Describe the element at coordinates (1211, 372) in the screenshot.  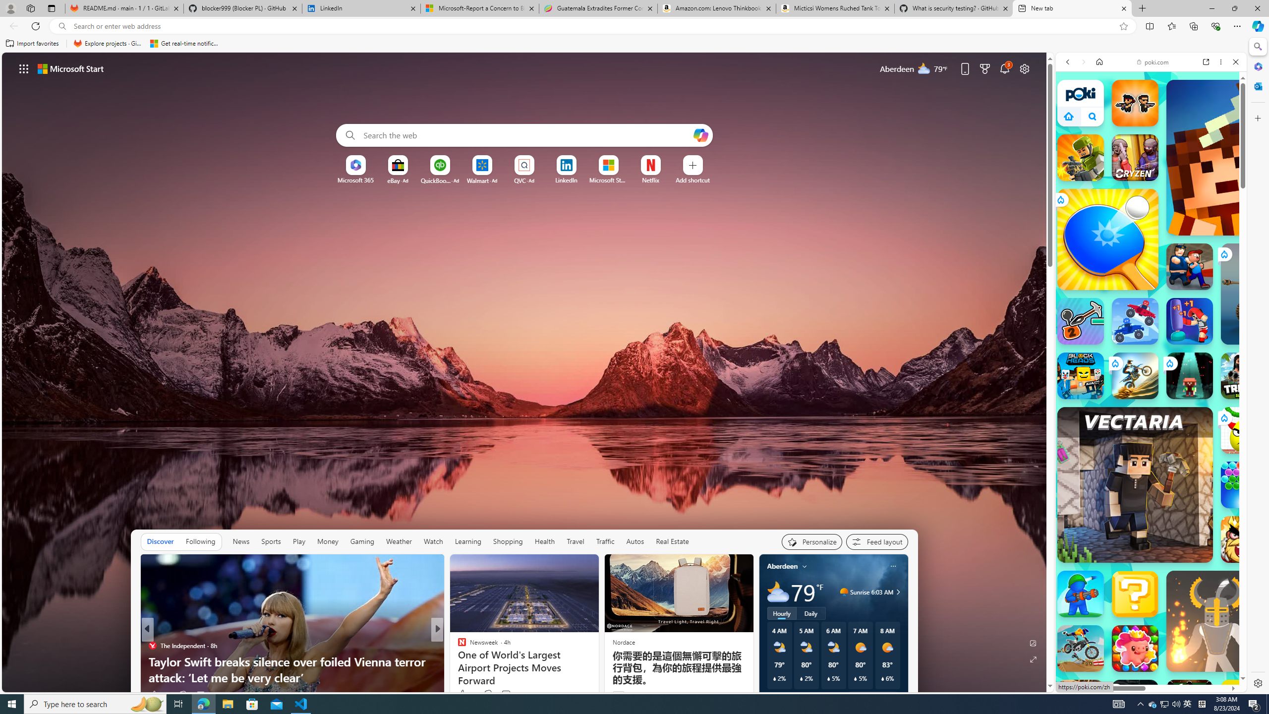
I see `Show More Games for Girls` at that location.